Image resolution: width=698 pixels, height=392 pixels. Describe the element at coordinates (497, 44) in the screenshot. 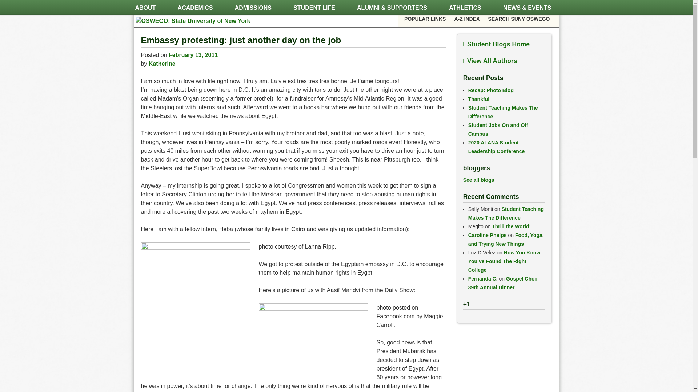

I see `Student Blogs Home` at that location.